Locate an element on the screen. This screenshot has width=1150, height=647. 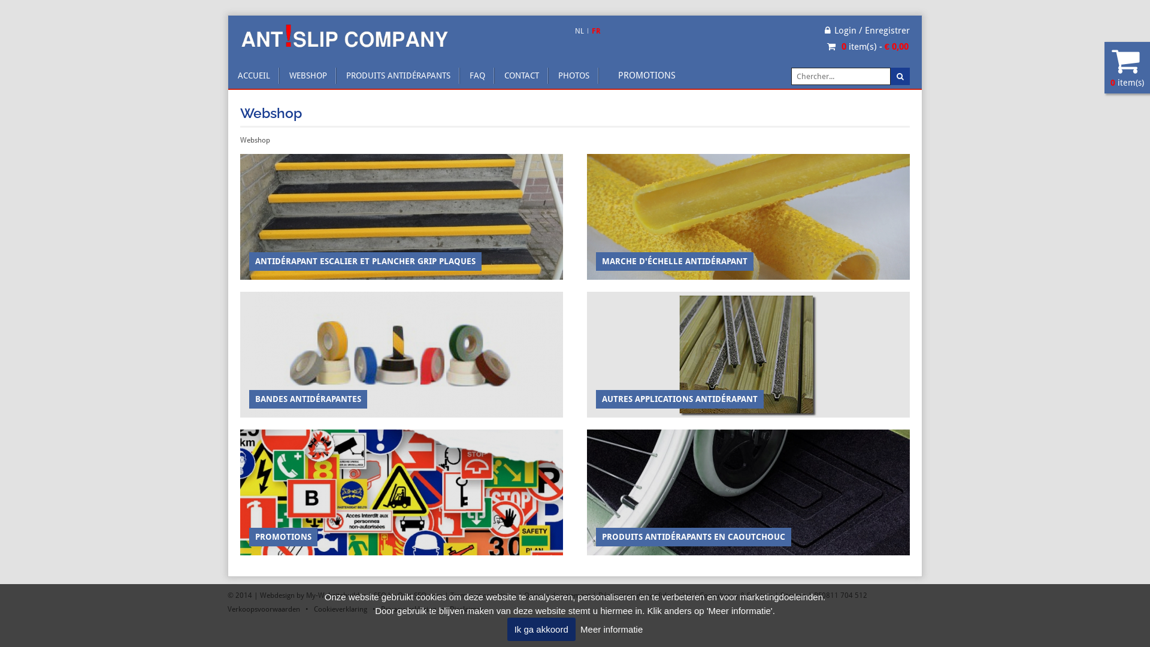
Webshop is located at coordinates (255, 141).